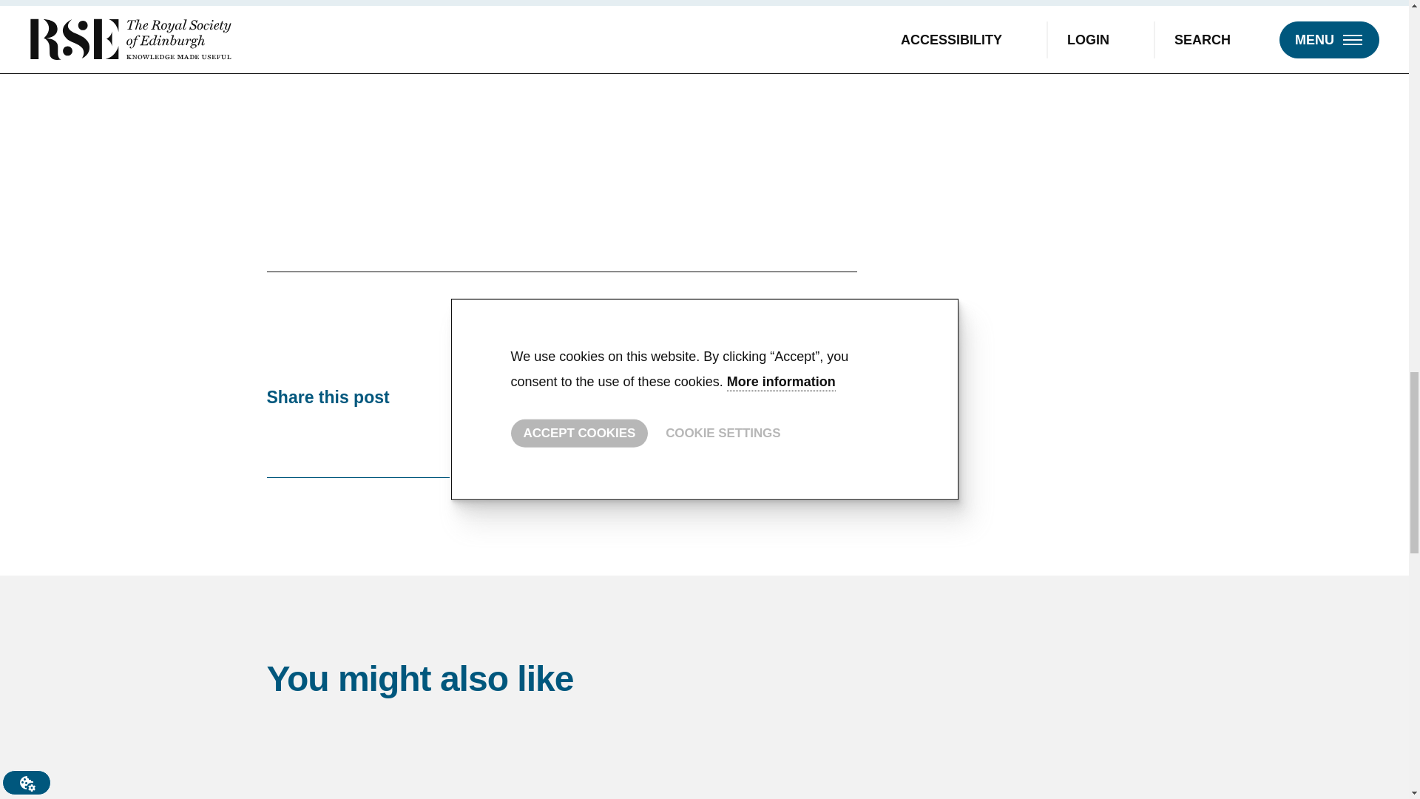 The image size is (1420, 799). I want to click on Share this post on Facebook, so click(358, 439).